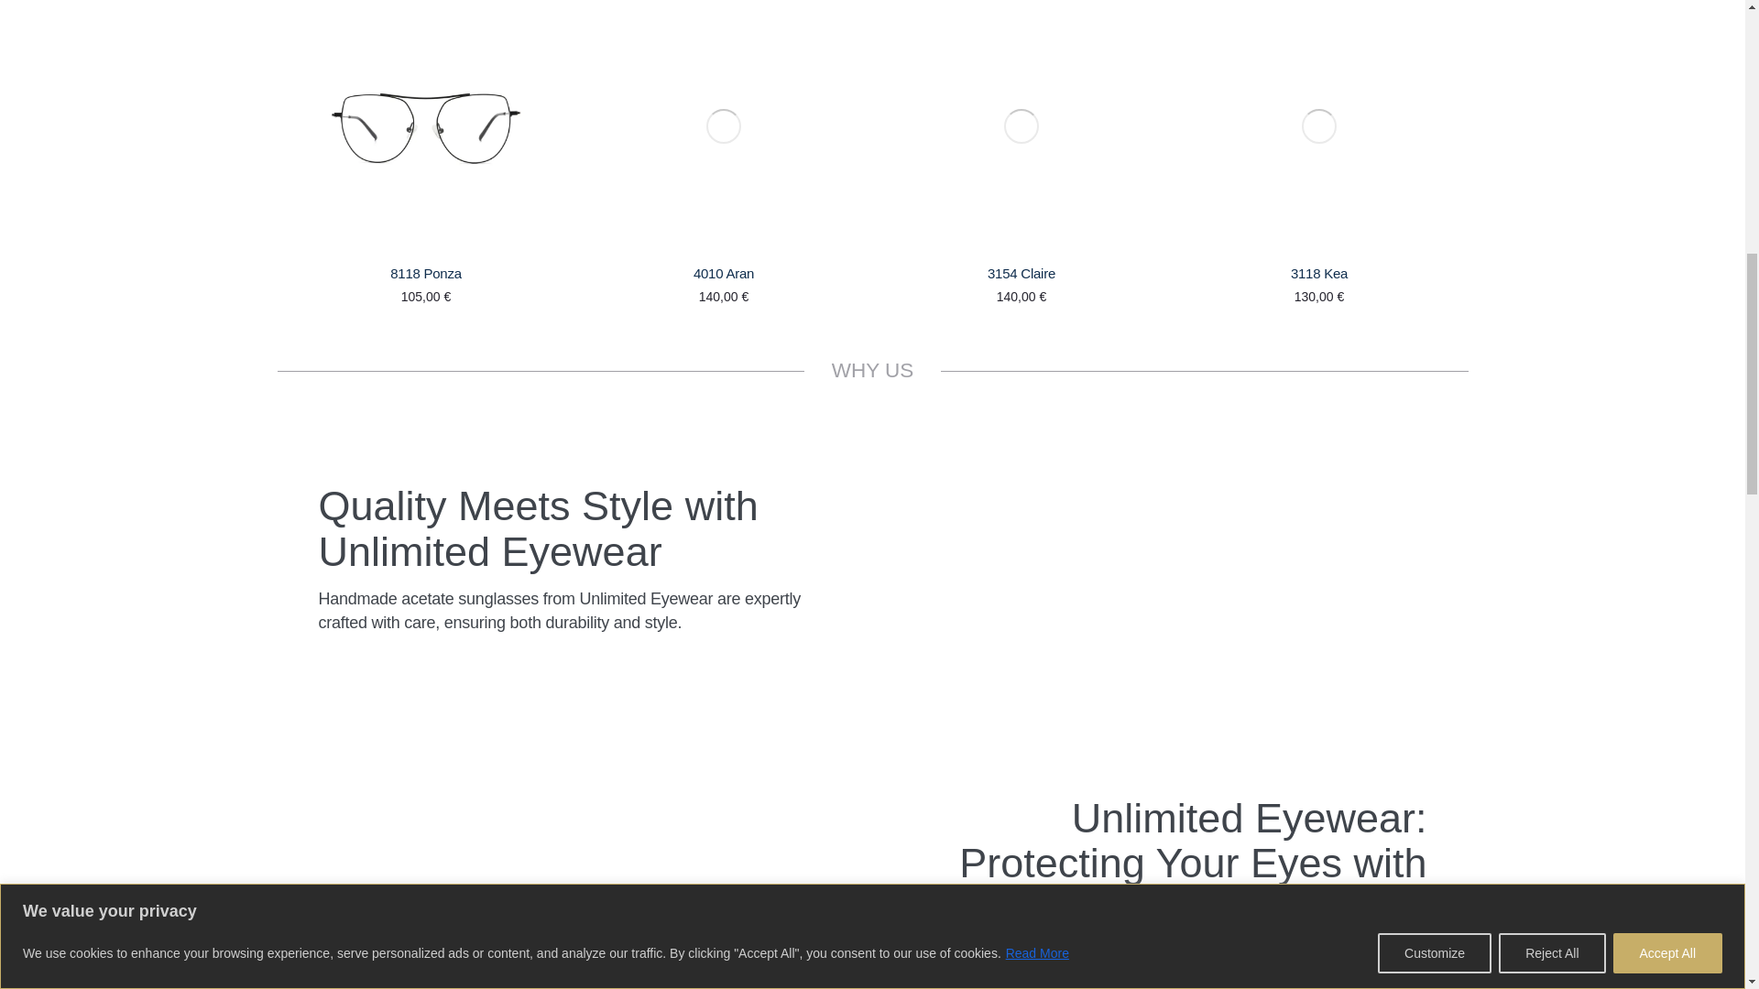  Describe the element at coordinates (724, 273) in the screenshot. I see `4010 Aran` at that location.